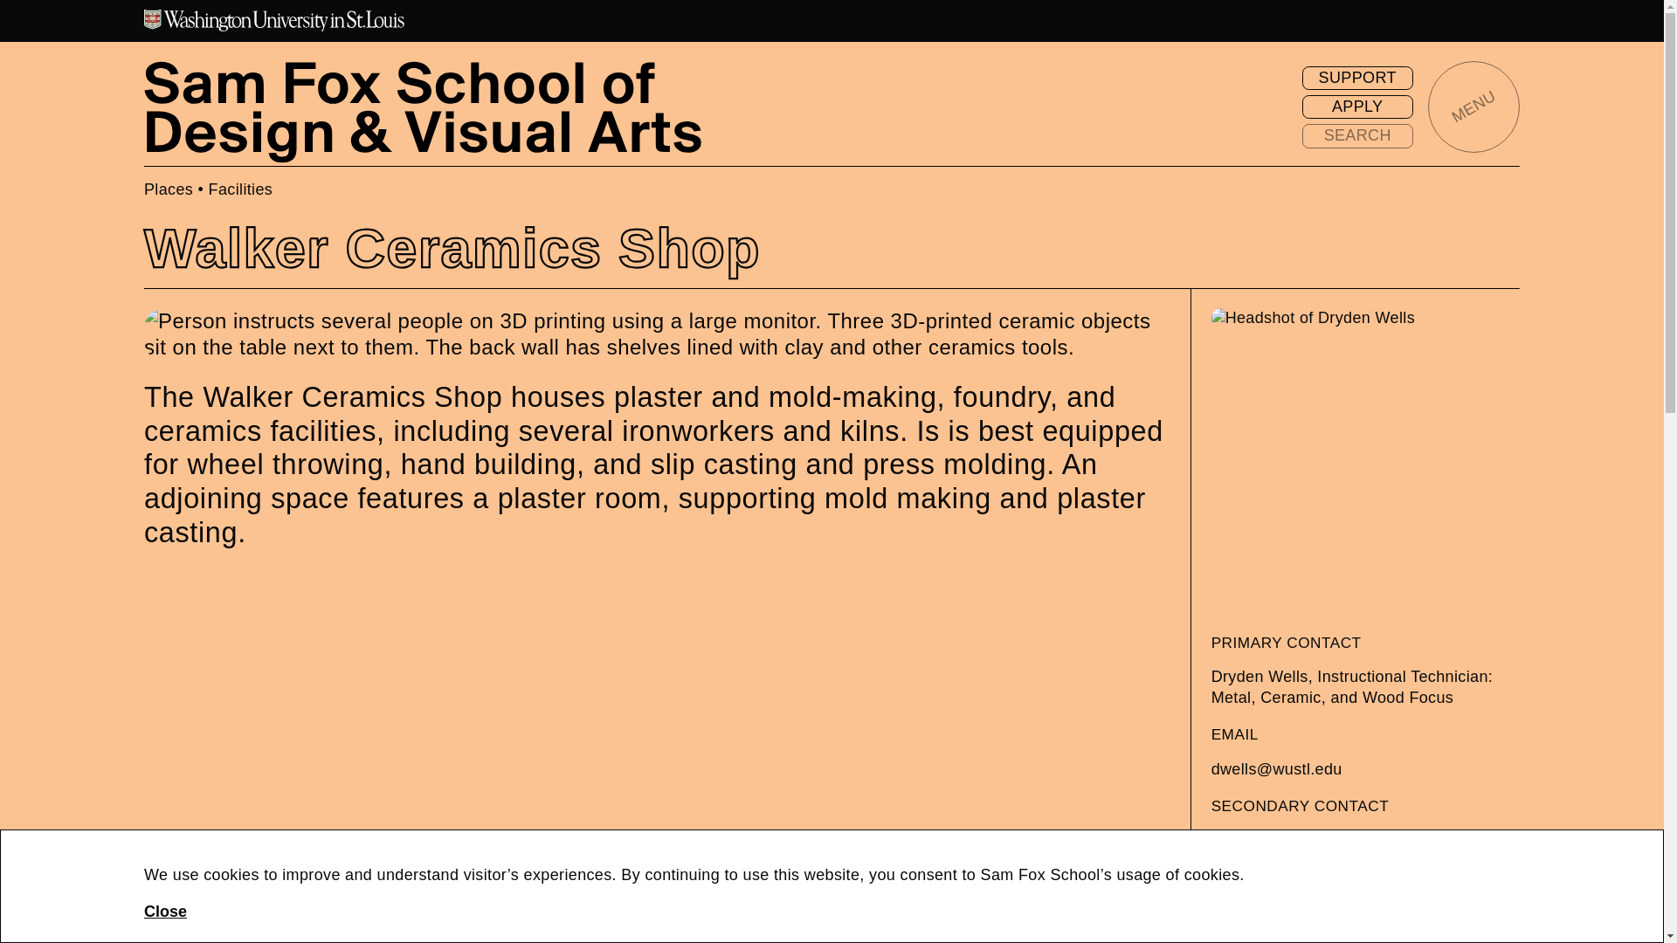 This screenshot has height=943, width=1677. I want to click on Skip to content, so click(20, 21).